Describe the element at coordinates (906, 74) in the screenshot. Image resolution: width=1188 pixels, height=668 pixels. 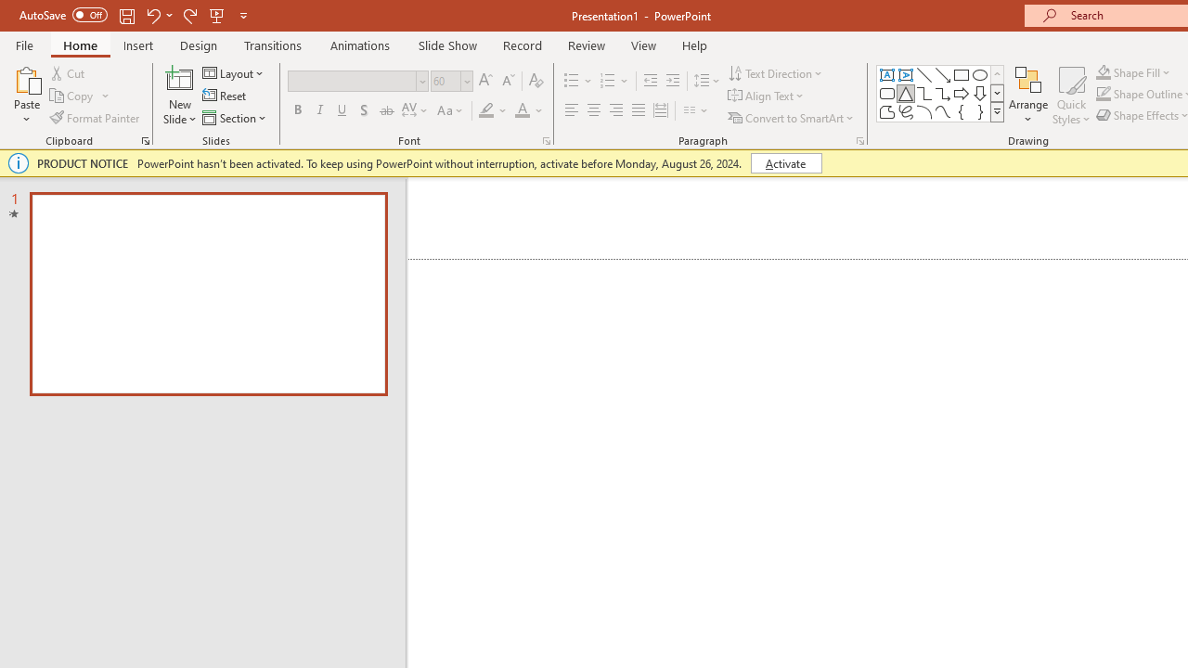
I see `Vertical Text Box` at that location.